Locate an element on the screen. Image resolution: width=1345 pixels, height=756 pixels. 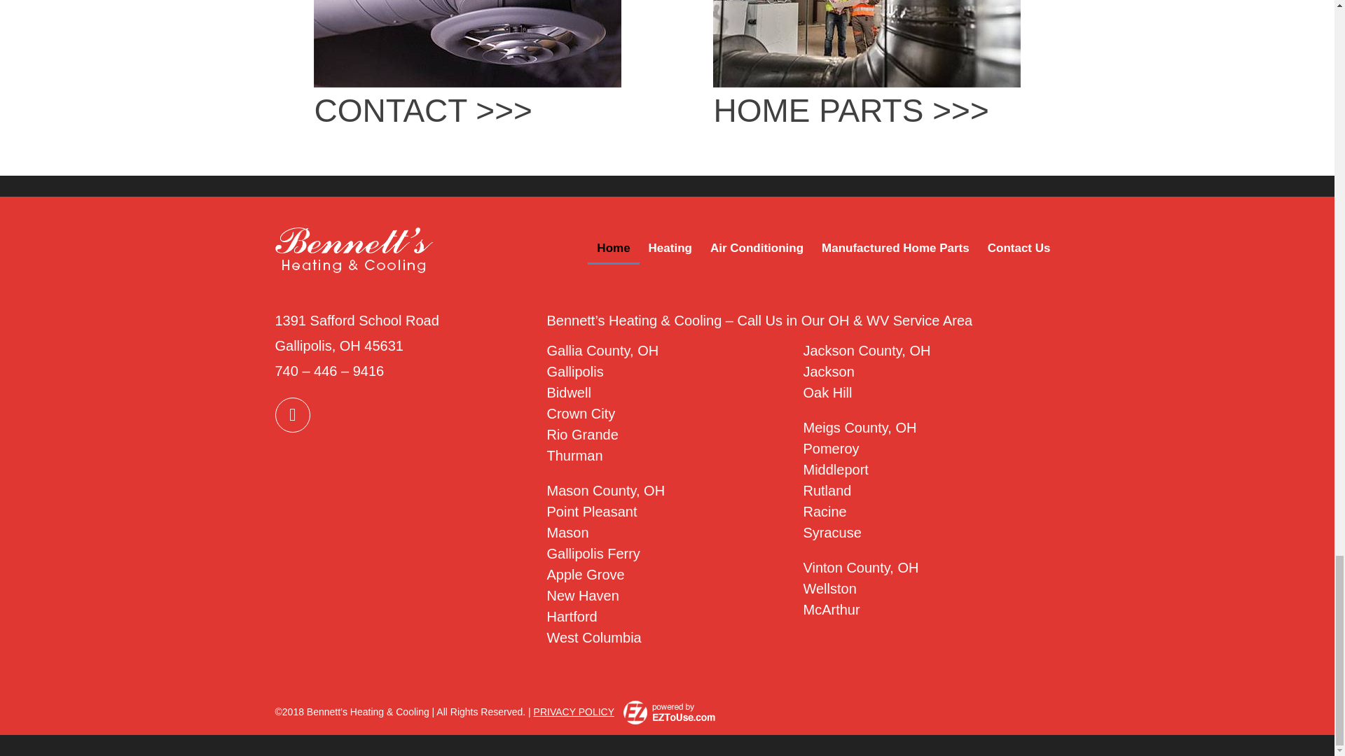
Manufactured Home Parts is located at coordinates (895, 248).